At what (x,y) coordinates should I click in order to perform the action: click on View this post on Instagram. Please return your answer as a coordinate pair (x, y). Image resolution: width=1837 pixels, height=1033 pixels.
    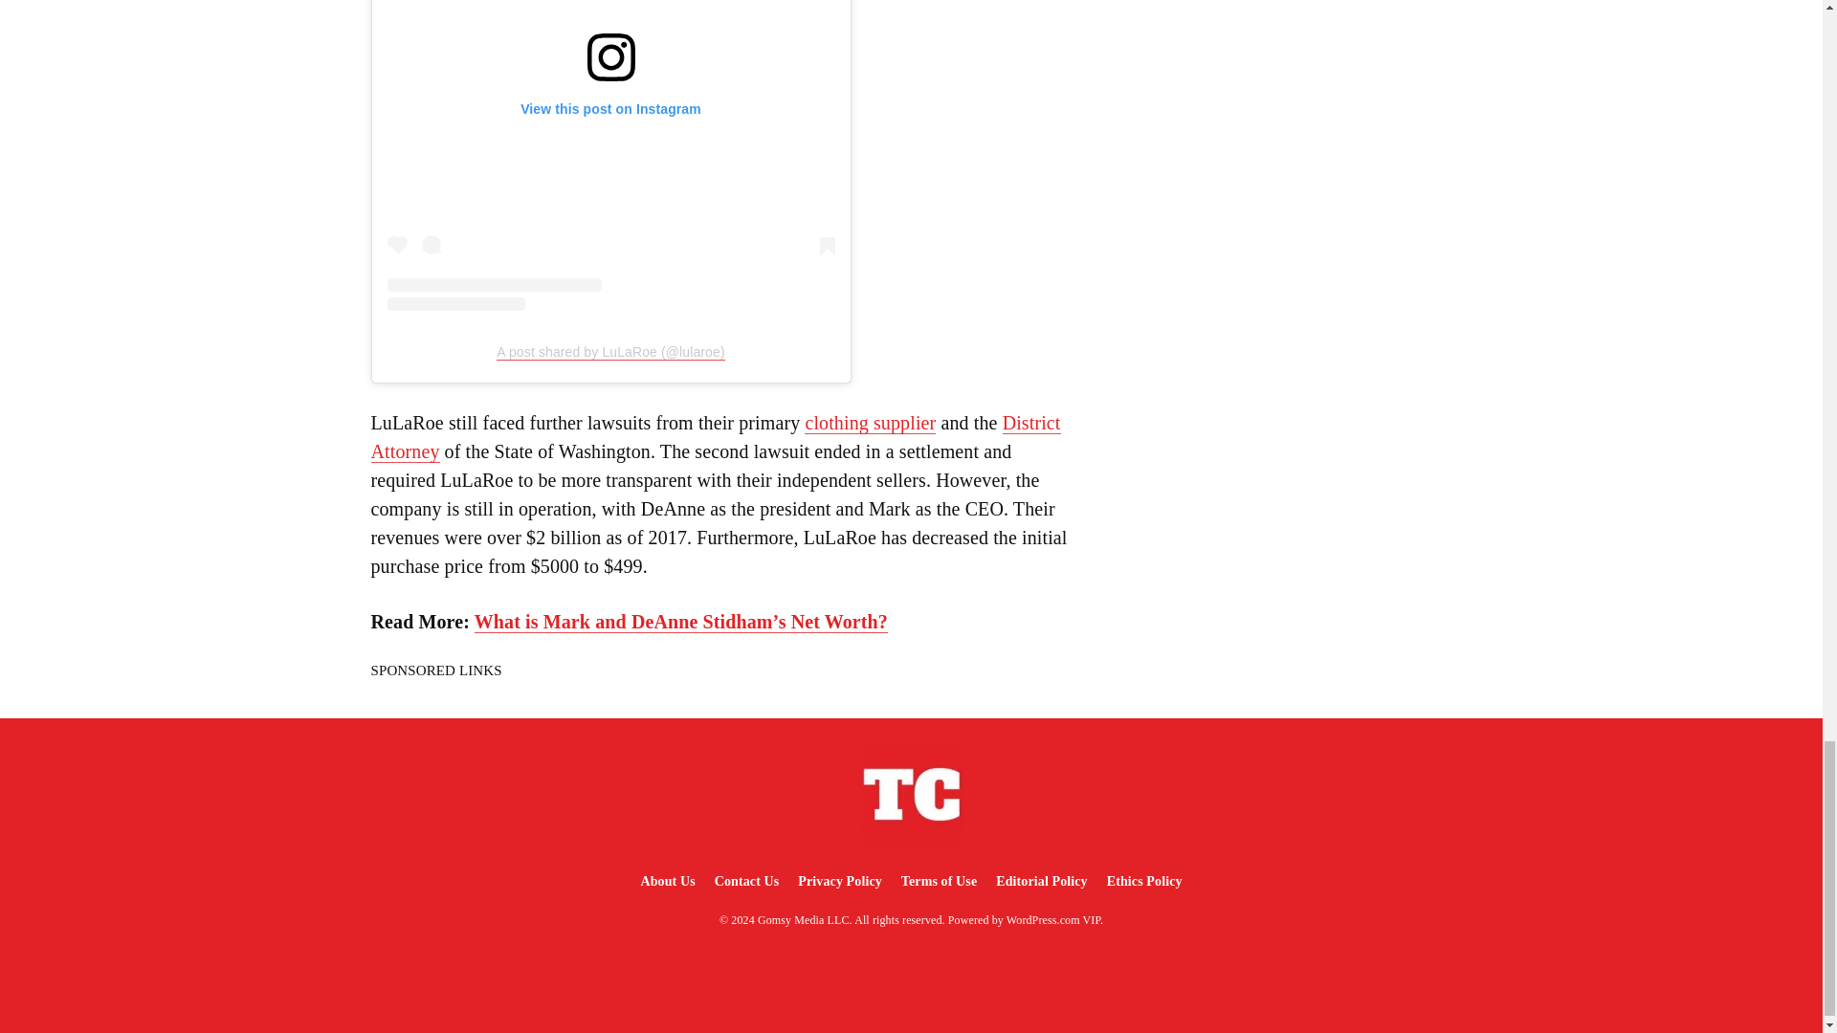
    Looking at the image, I should click on (609, 155).